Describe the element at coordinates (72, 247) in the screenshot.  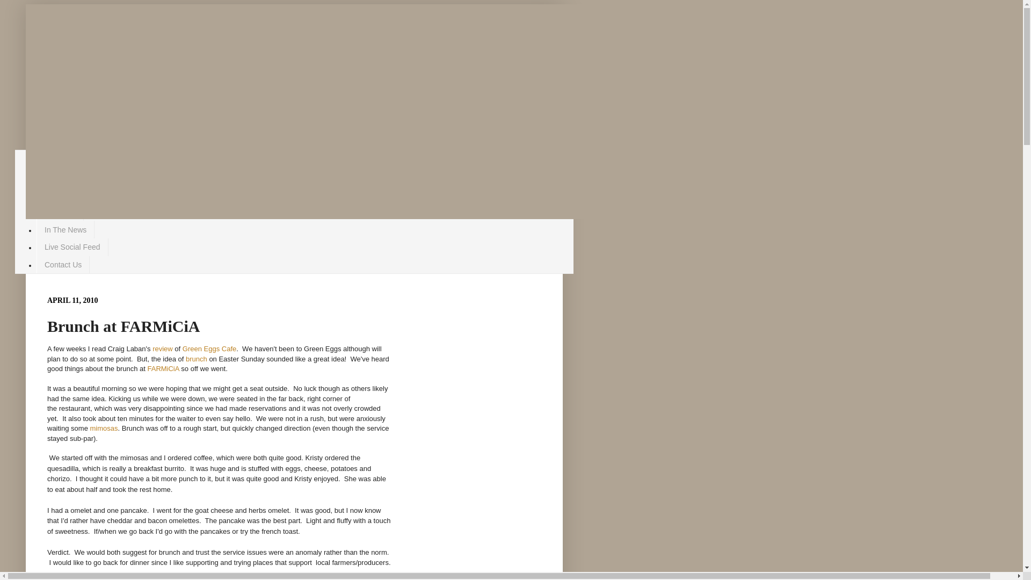
I see `Live Social Feed` at that location.